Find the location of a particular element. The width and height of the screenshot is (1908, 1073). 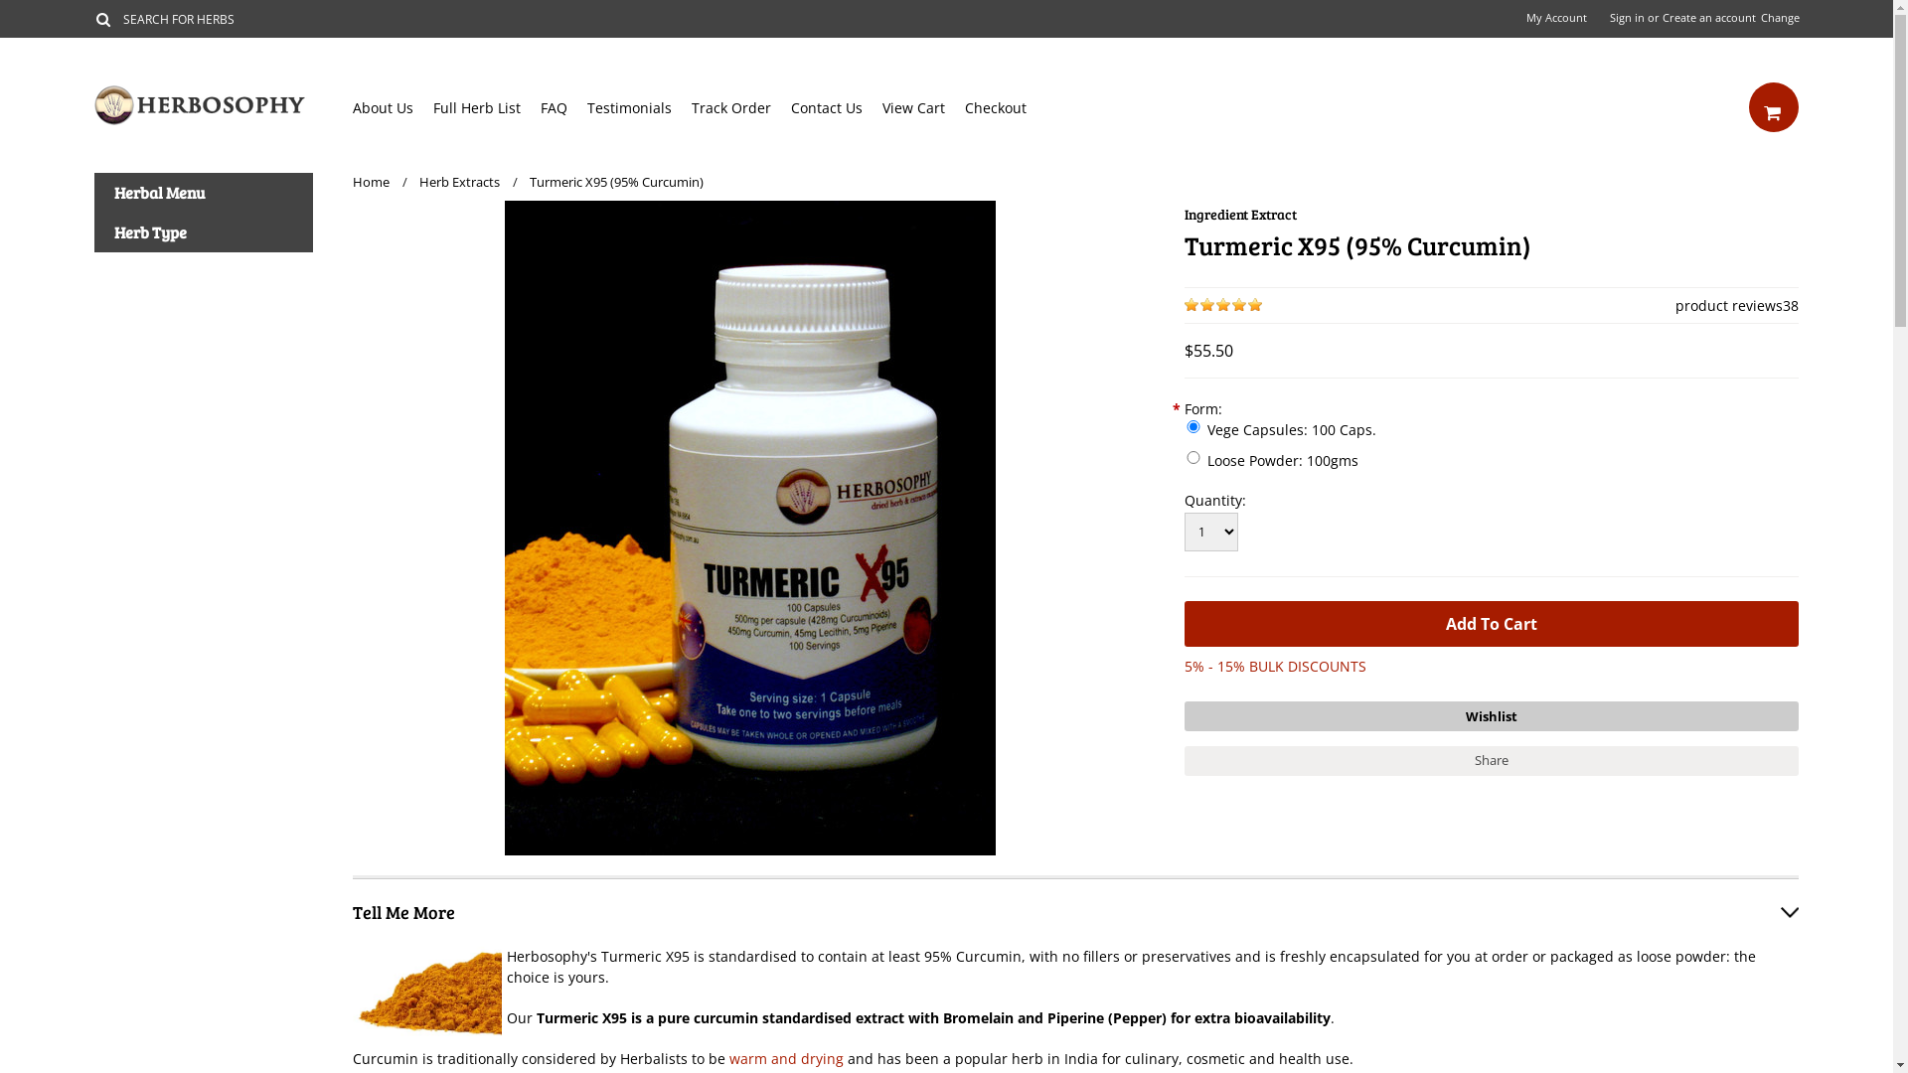

My Herbs List is located at coordinates (1492, 716).